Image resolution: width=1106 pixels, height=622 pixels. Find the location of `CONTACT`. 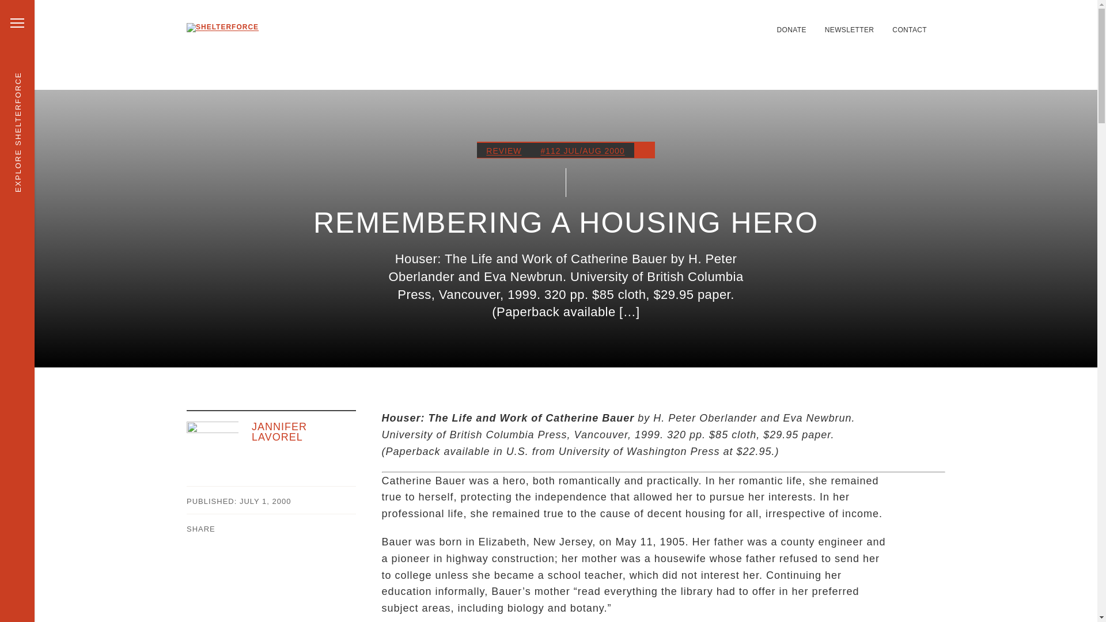

CONTACT is located at coordinates (909, 30).